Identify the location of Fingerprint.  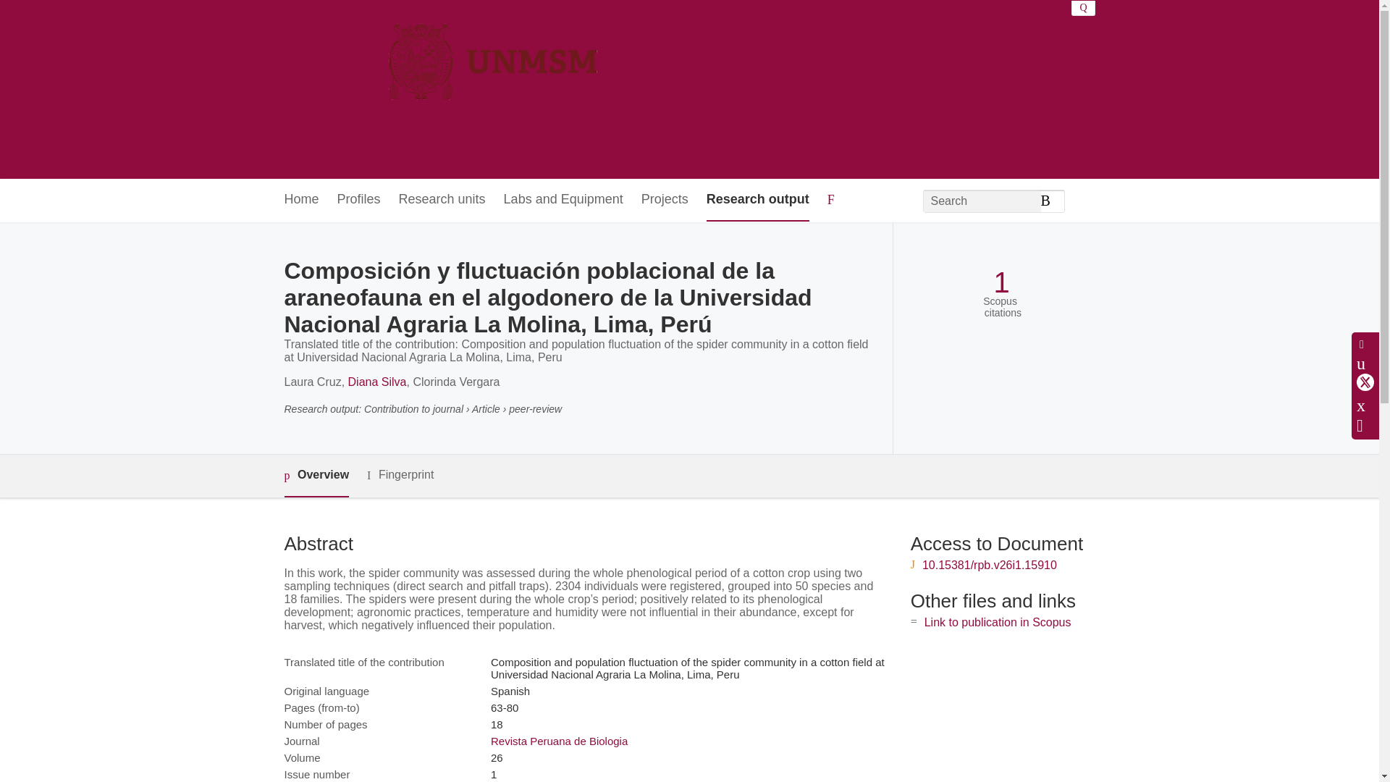
(400, 475).